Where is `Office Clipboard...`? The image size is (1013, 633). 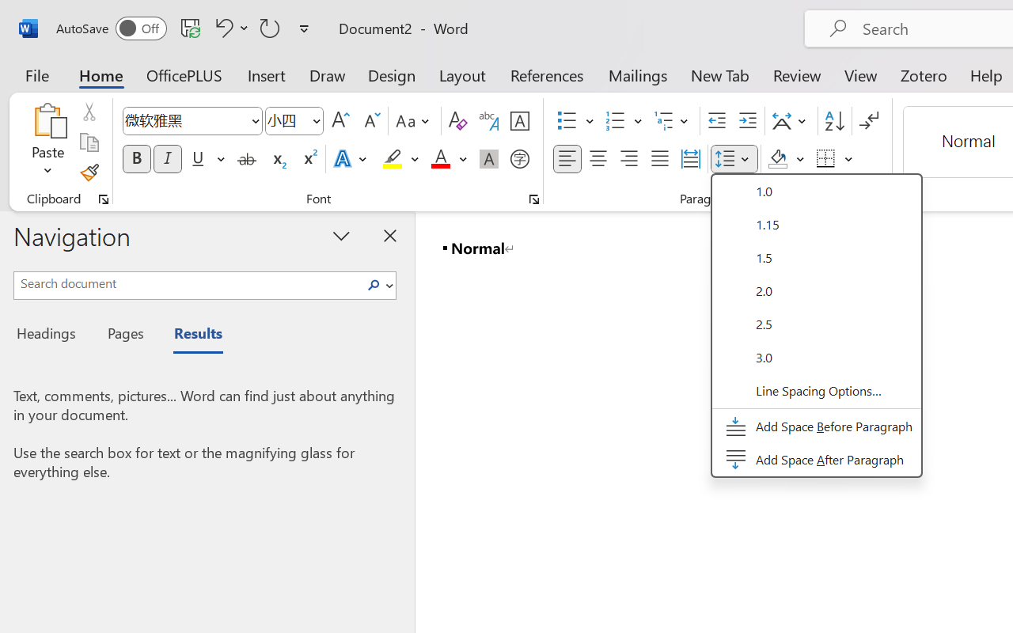
Office Clipboard... is located at coordinates (104, 199).